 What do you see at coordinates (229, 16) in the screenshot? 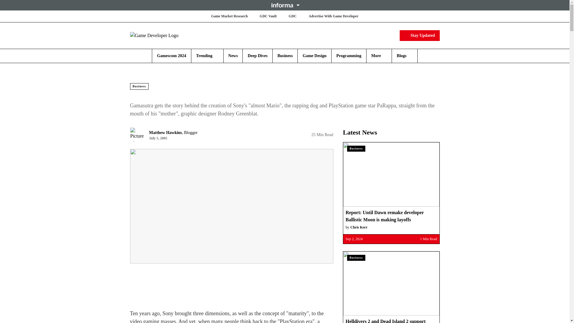
I see `Game Market Research` at bounding box center [229, 16].